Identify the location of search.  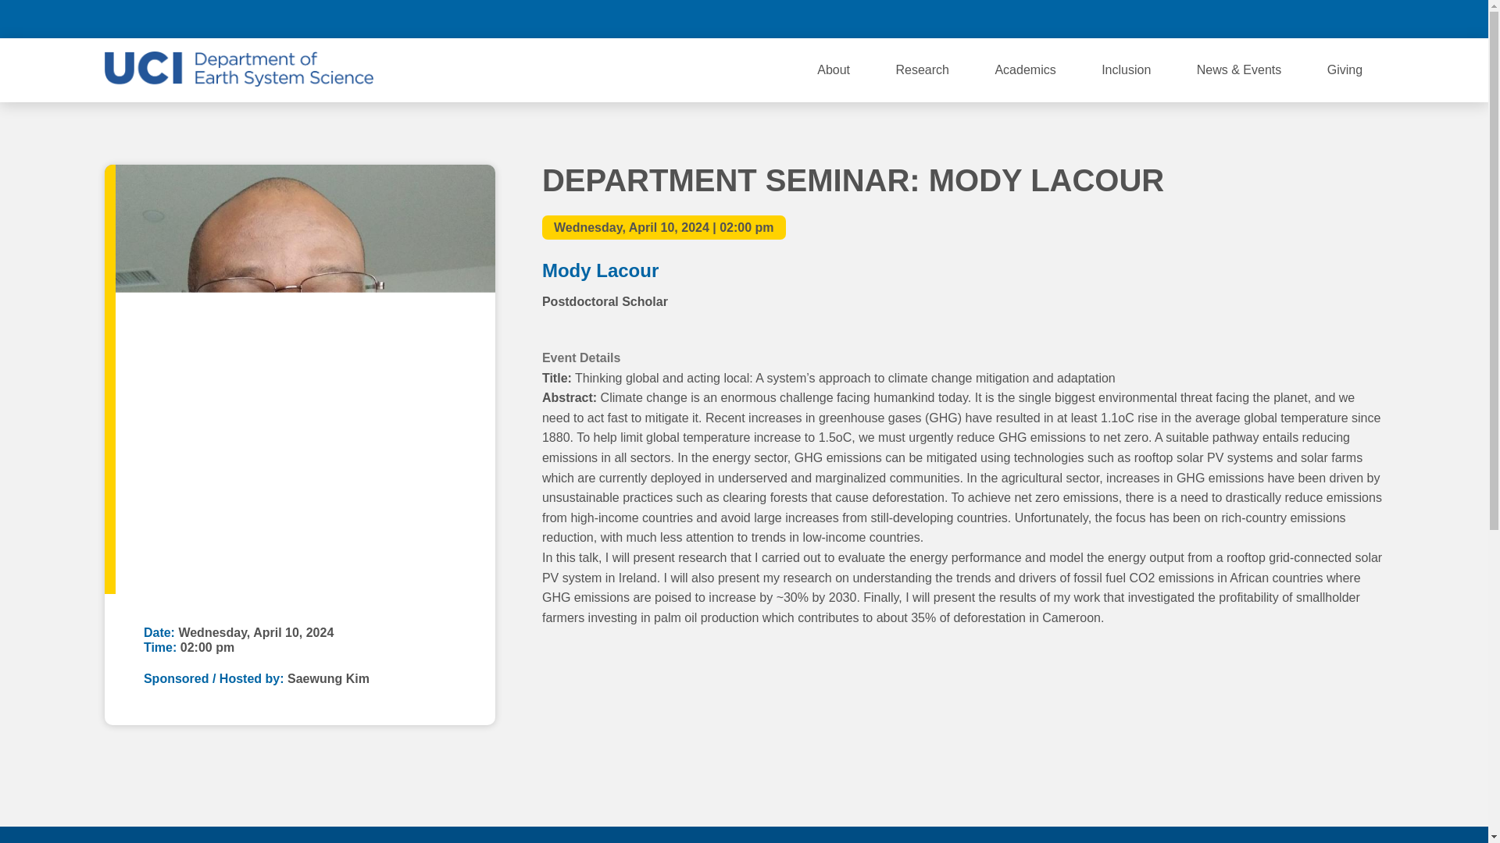
(1370, 19).